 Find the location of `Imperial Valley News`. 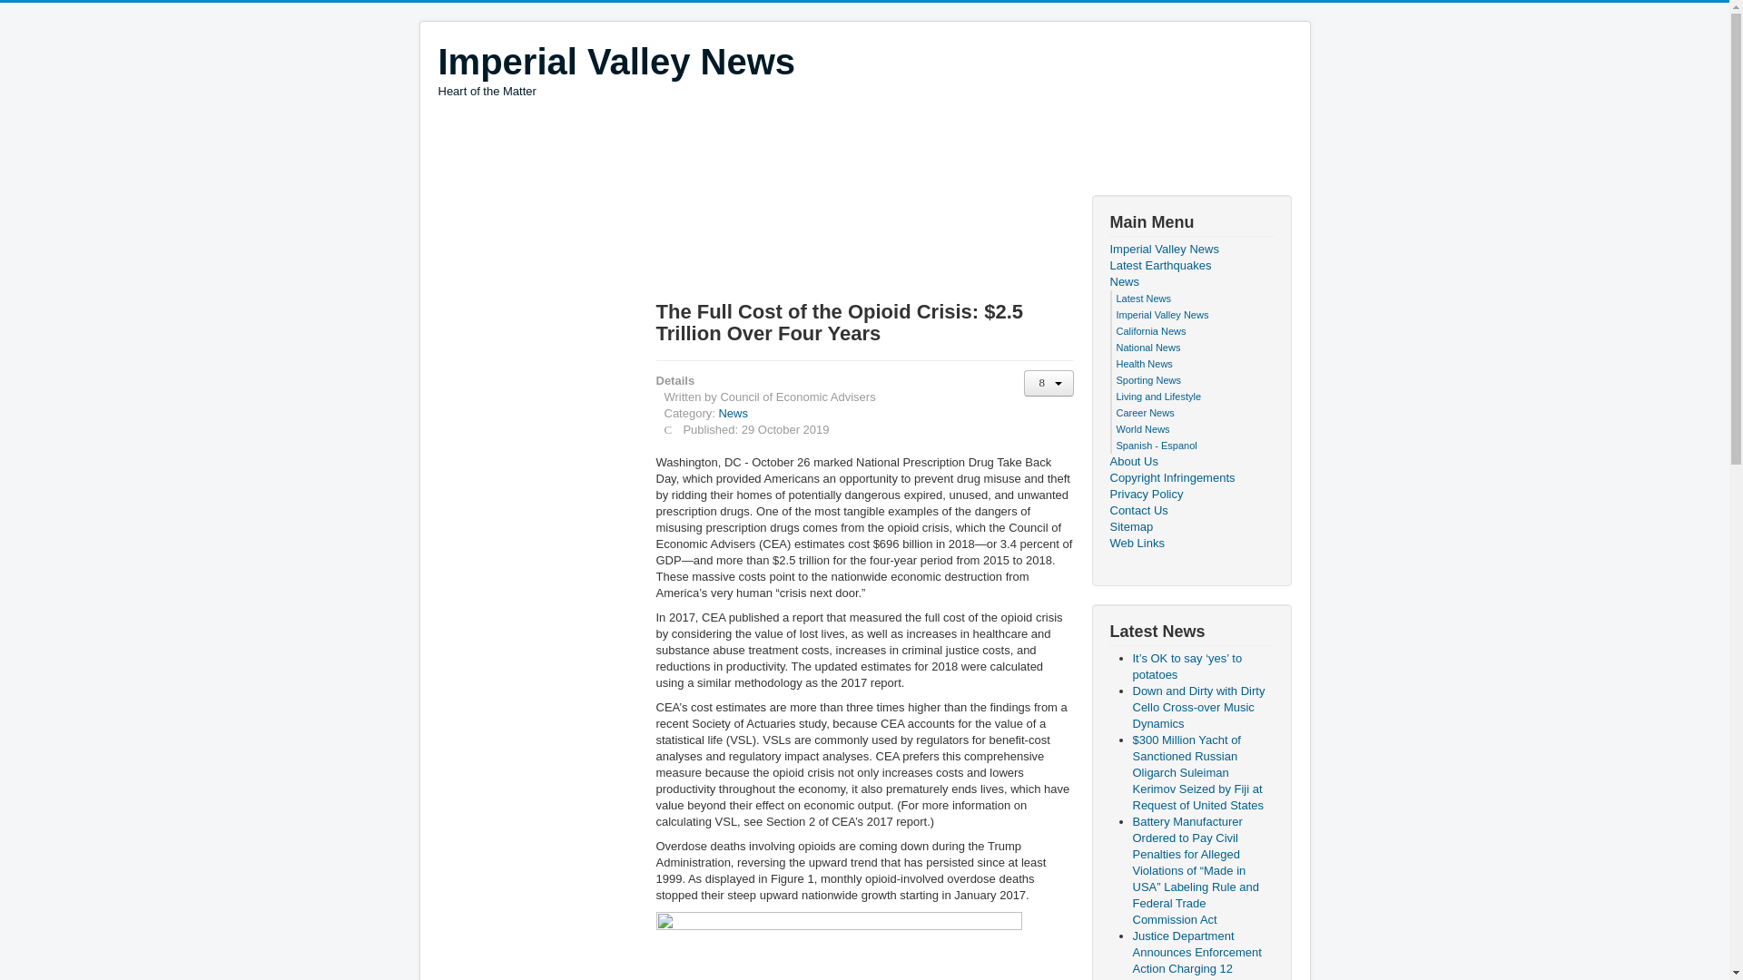

Imperial Valley News is located at coordinates (767, 149).